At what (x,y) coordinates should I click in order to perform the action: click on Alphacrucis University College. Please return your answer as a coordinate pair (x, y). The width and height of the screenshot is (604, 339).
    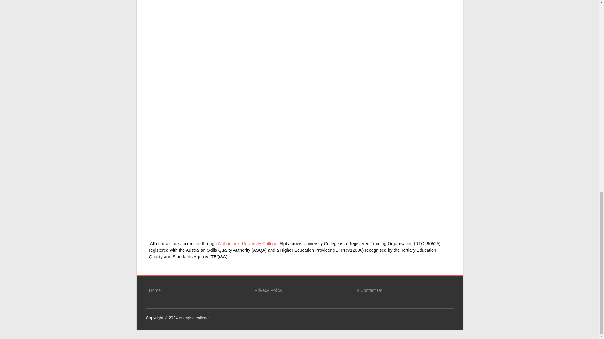
    Looking at the image, I should click on (247, 244).